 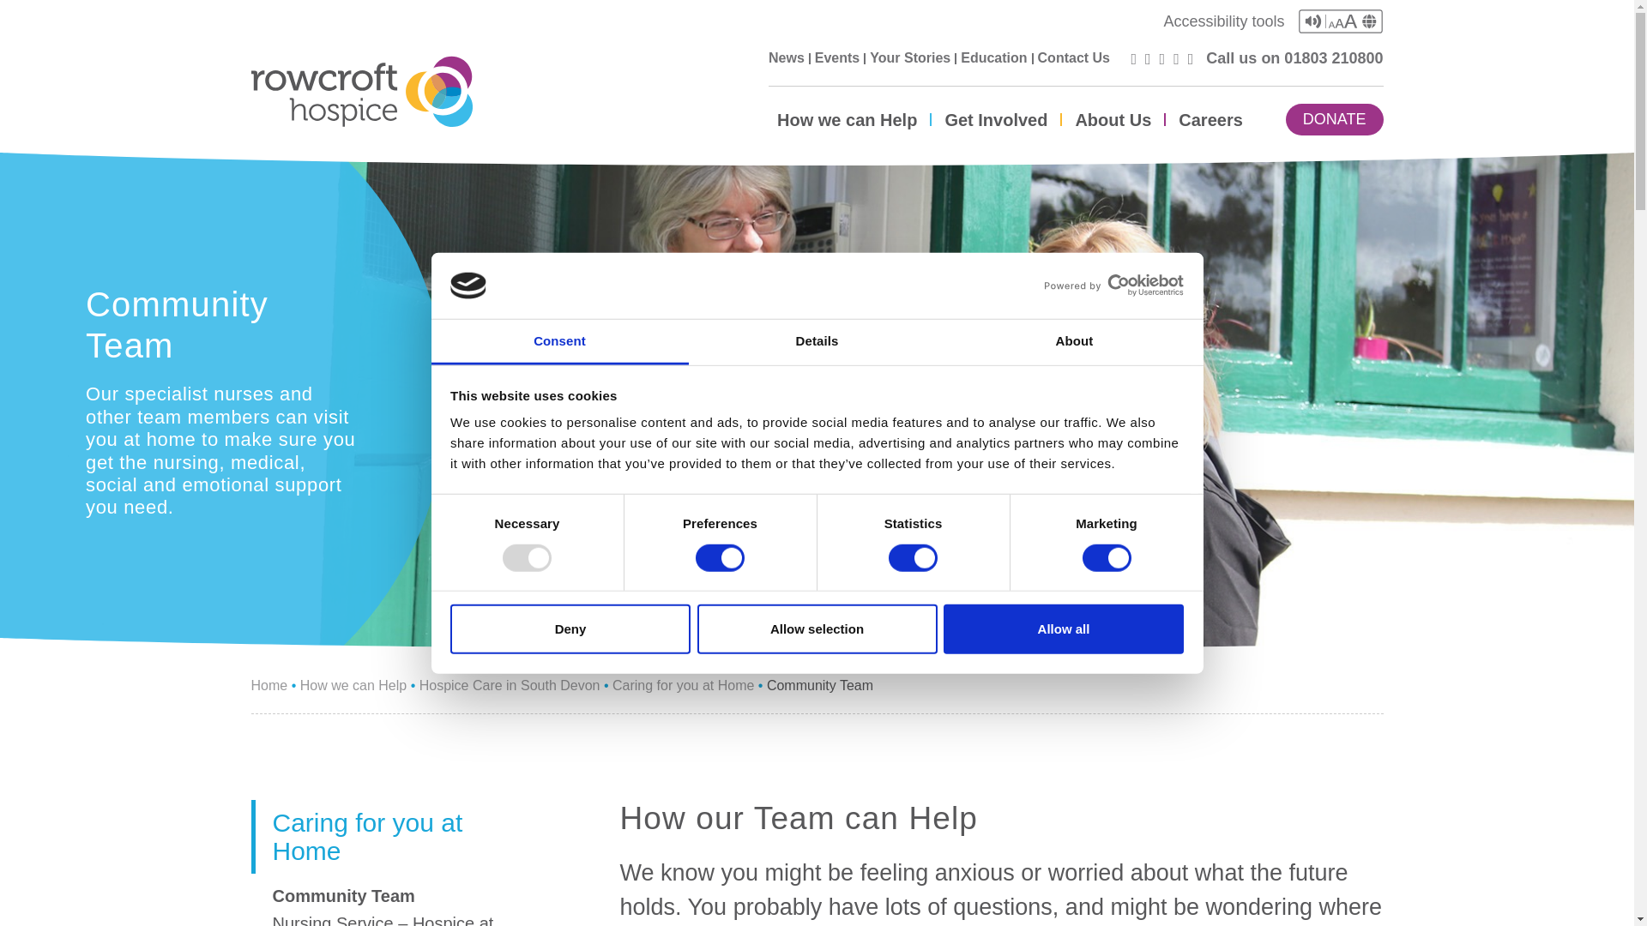 What do you see at coordinates (817, 341) in the screenshot?
I see `Details` at bounding box center [817, 341].